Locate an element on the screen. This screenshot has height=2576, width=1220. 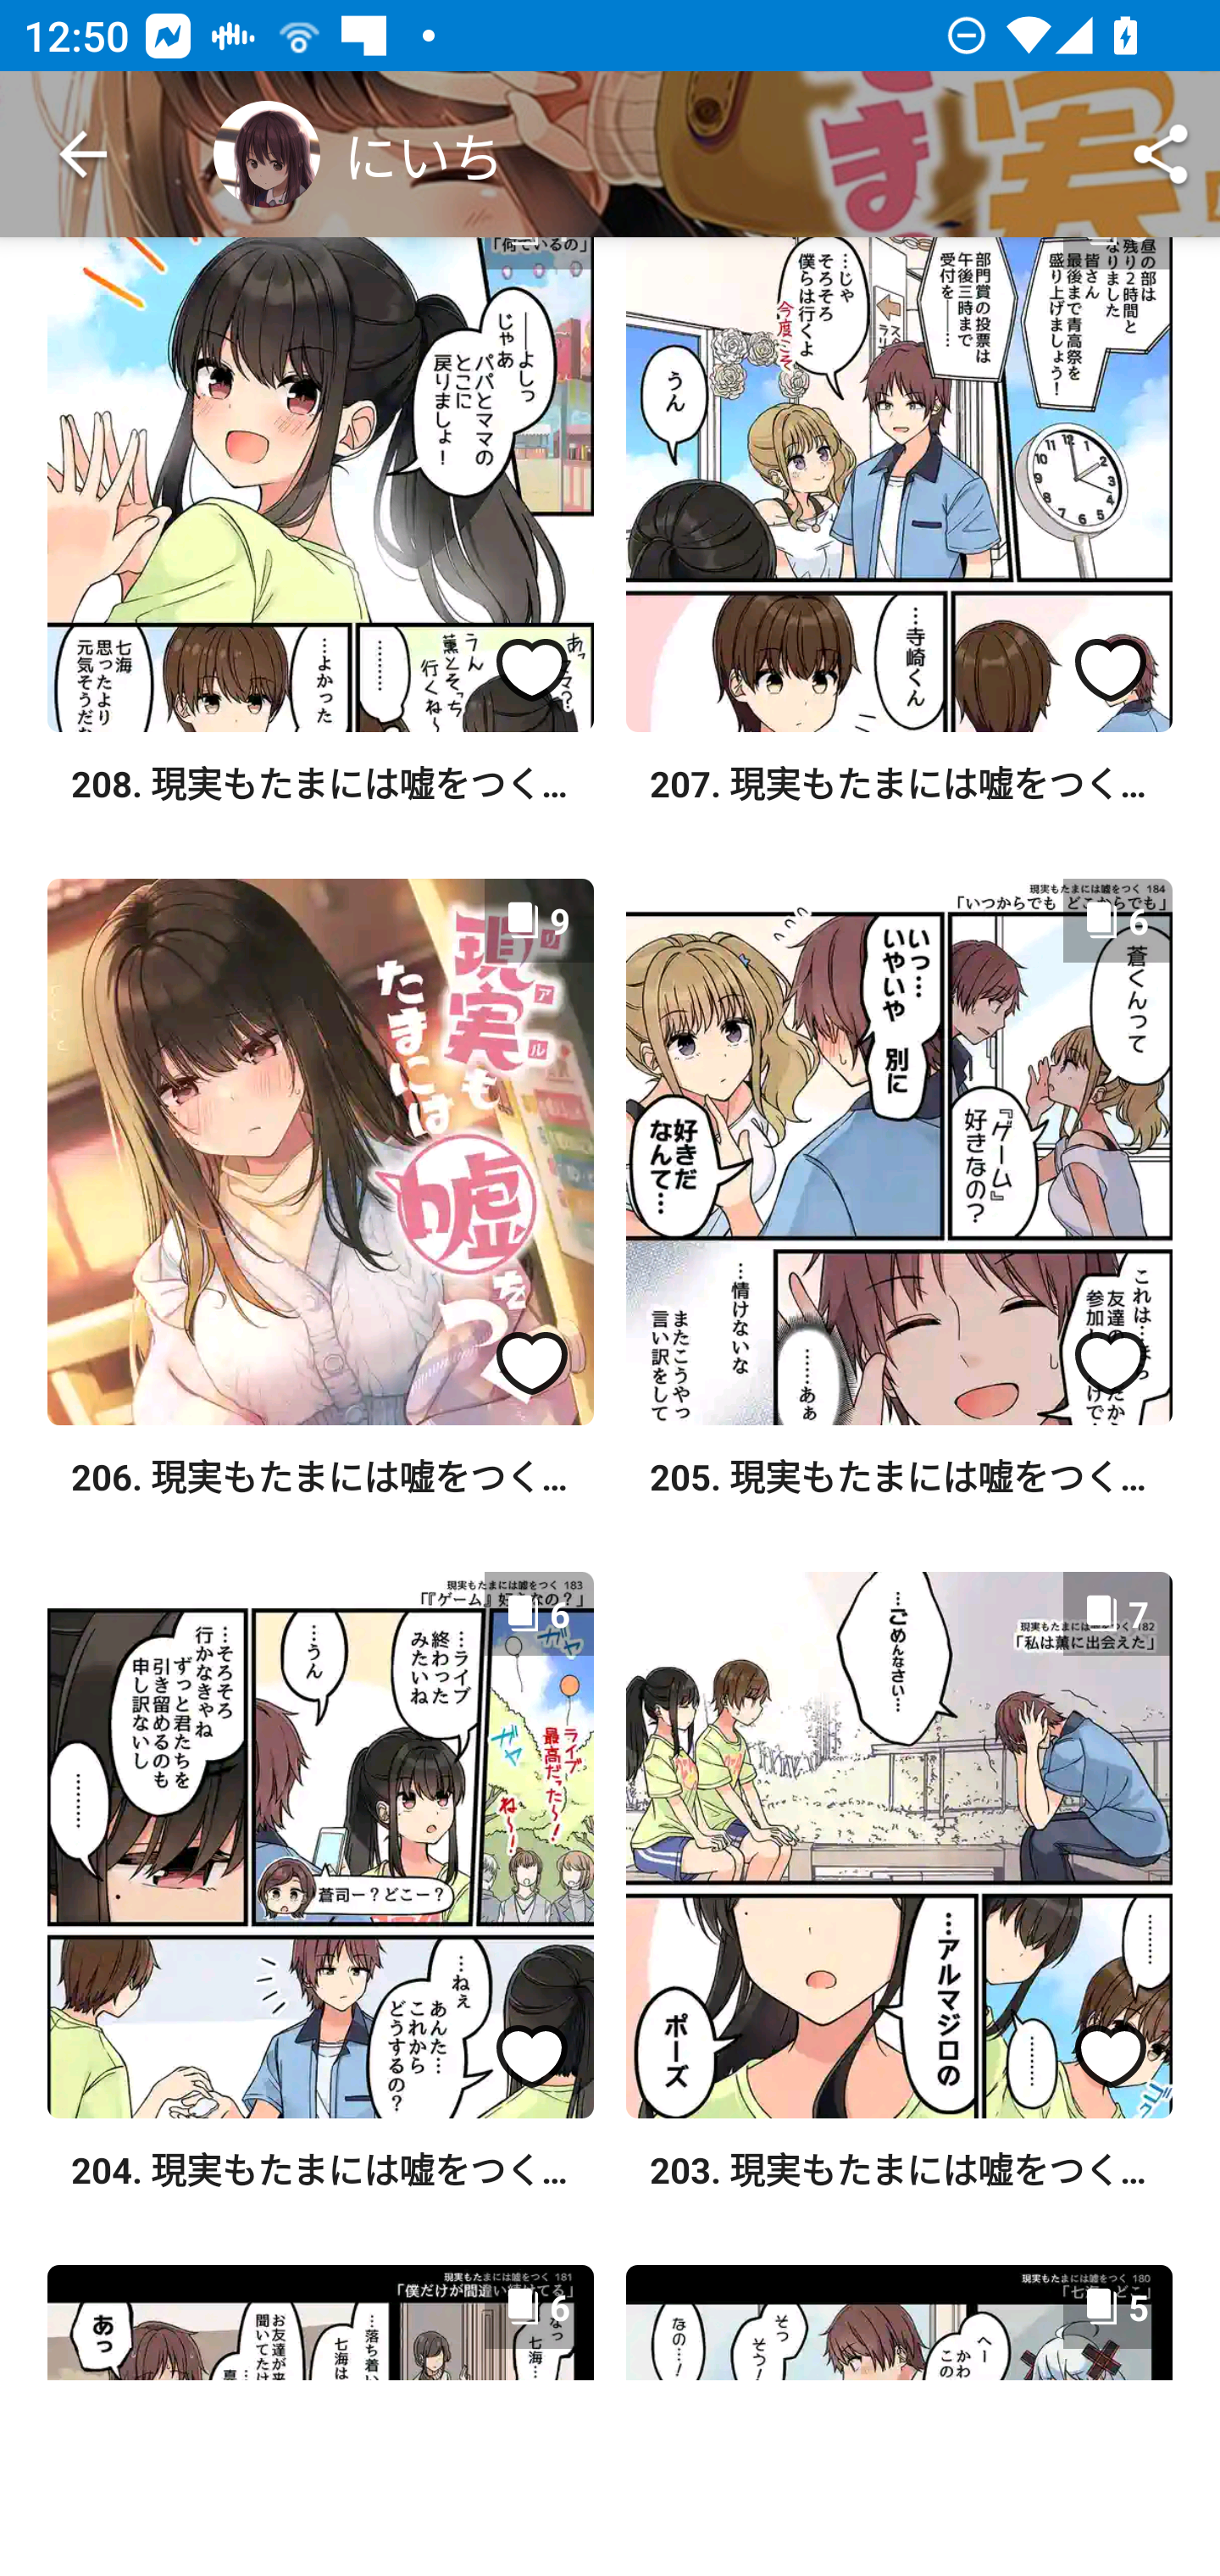
9 is located at coordinates (320, 1151).